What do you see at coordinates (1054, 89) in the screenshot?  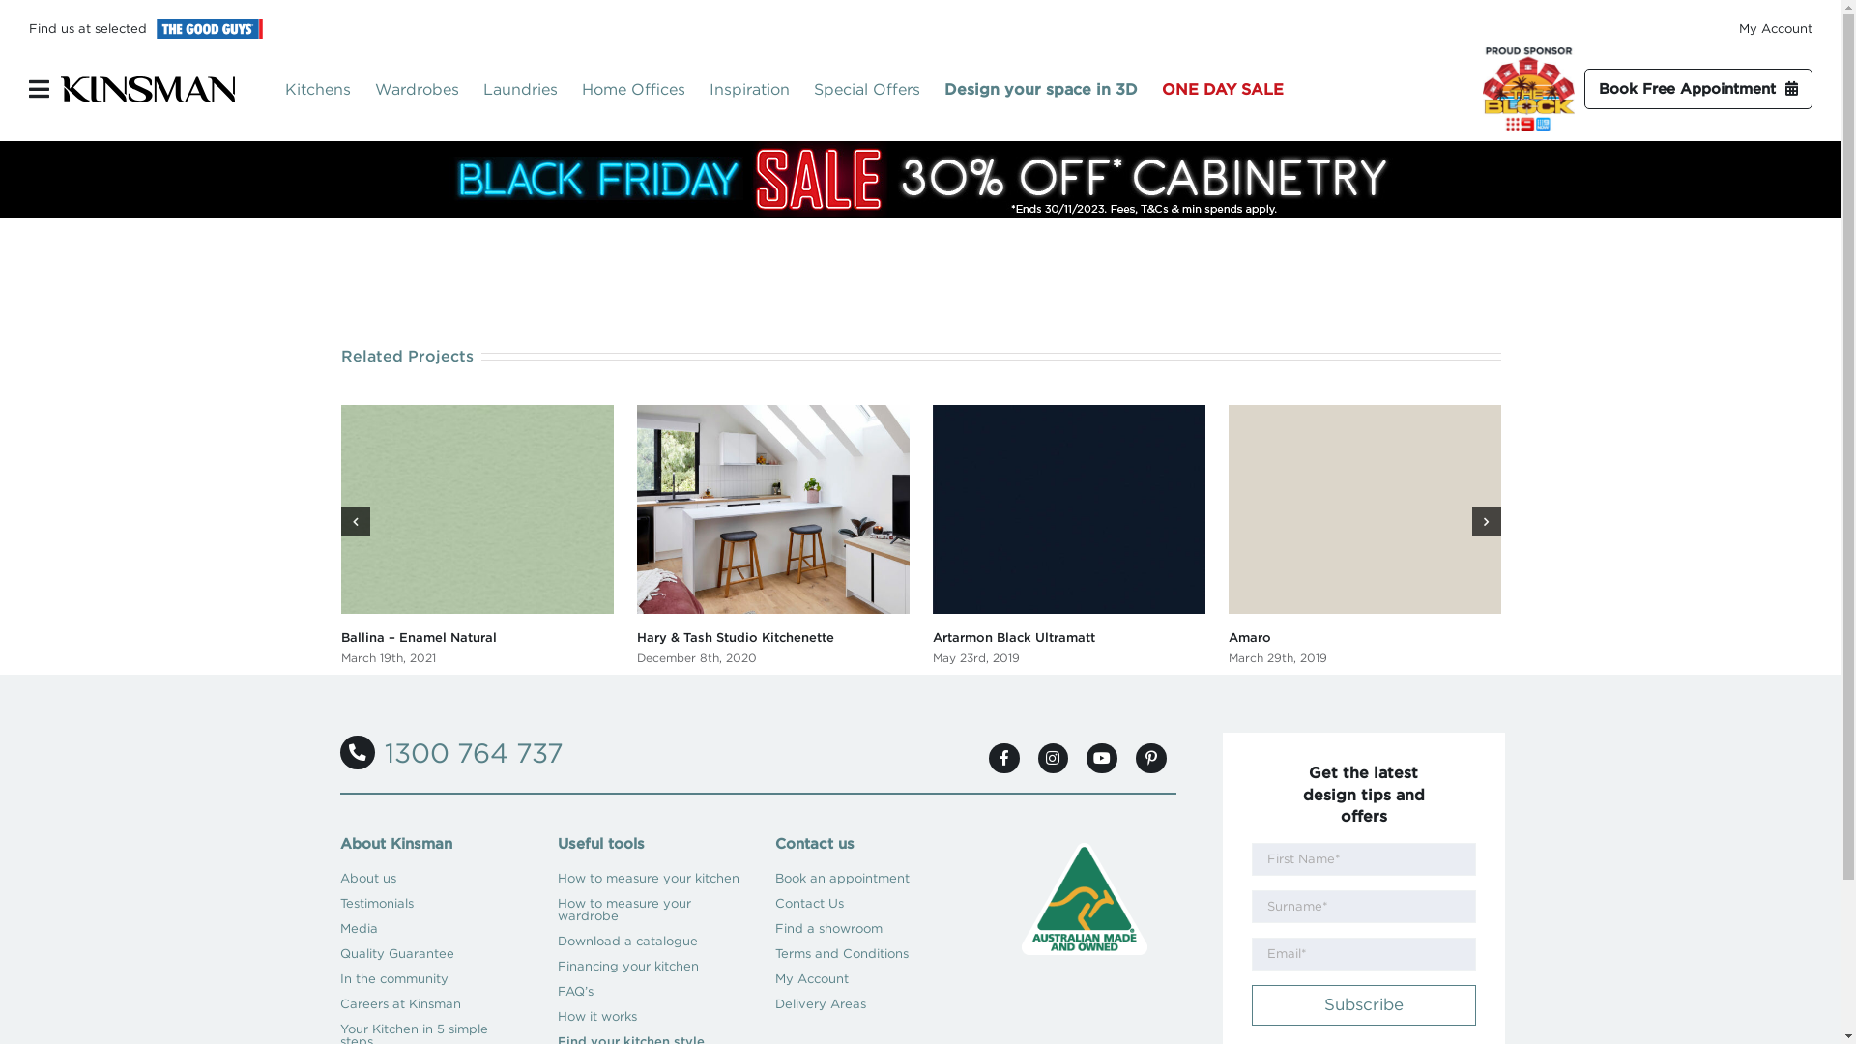 I see `Design your space in 3D` at bounding box center [1054, 89].